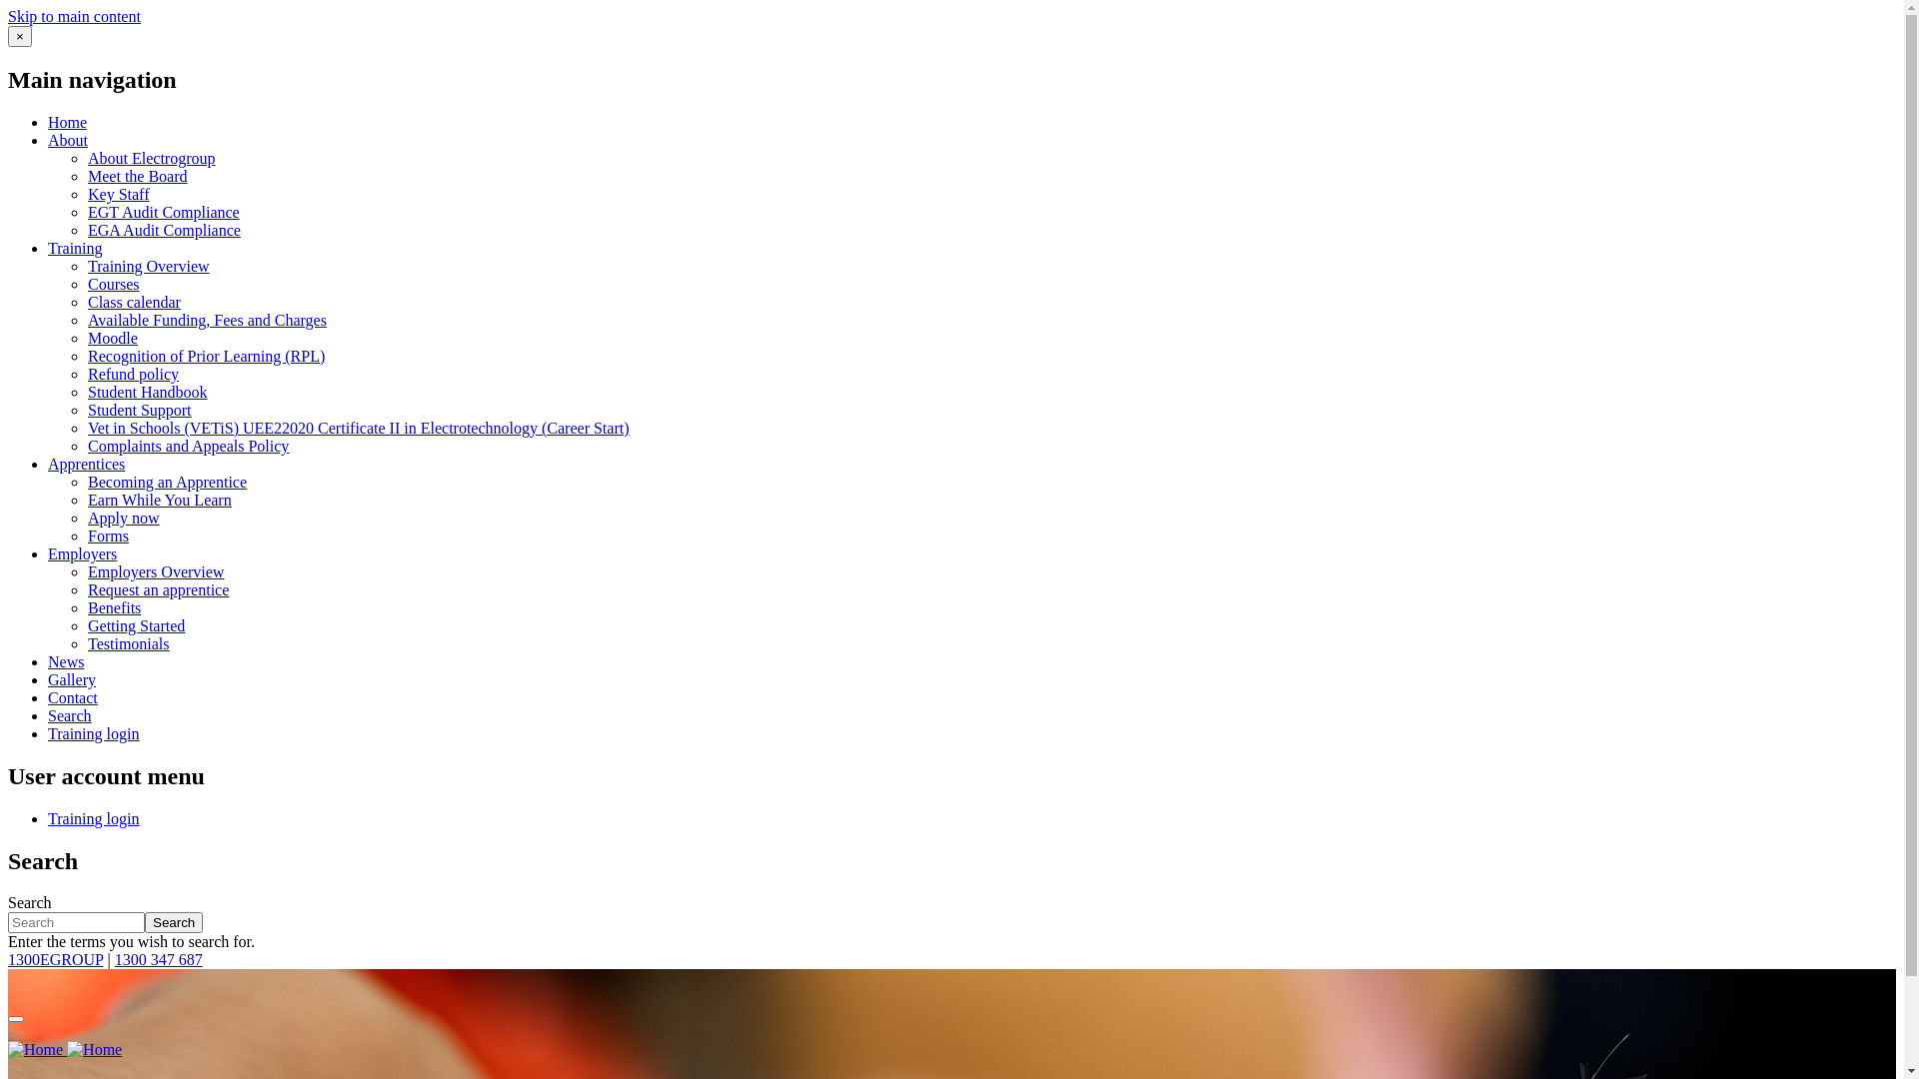 This screenshot has width=1919, height=1079. What do you see at coordinates (174, 923) in the screenshot?
I see `Search` at bounding box center [174, 923].